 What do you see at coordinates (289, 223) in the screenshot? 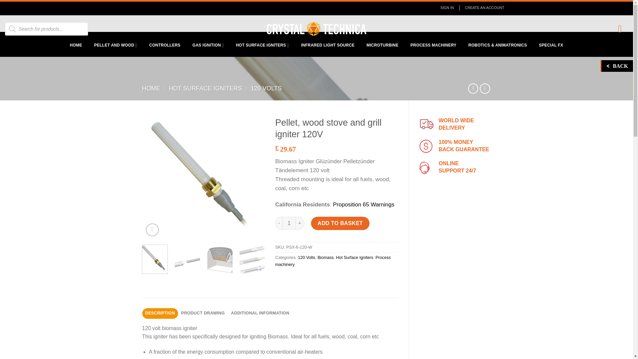
I see `1` at bounding box center [289, 223].